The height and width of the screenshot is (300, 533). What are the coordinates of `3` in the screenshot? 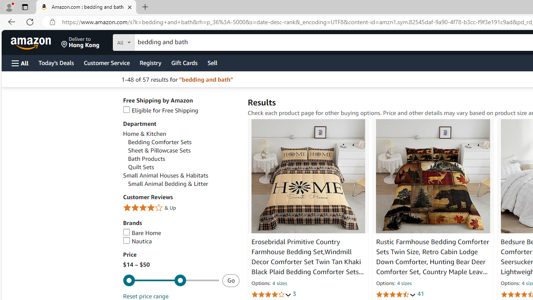 It's located at (294, 294).